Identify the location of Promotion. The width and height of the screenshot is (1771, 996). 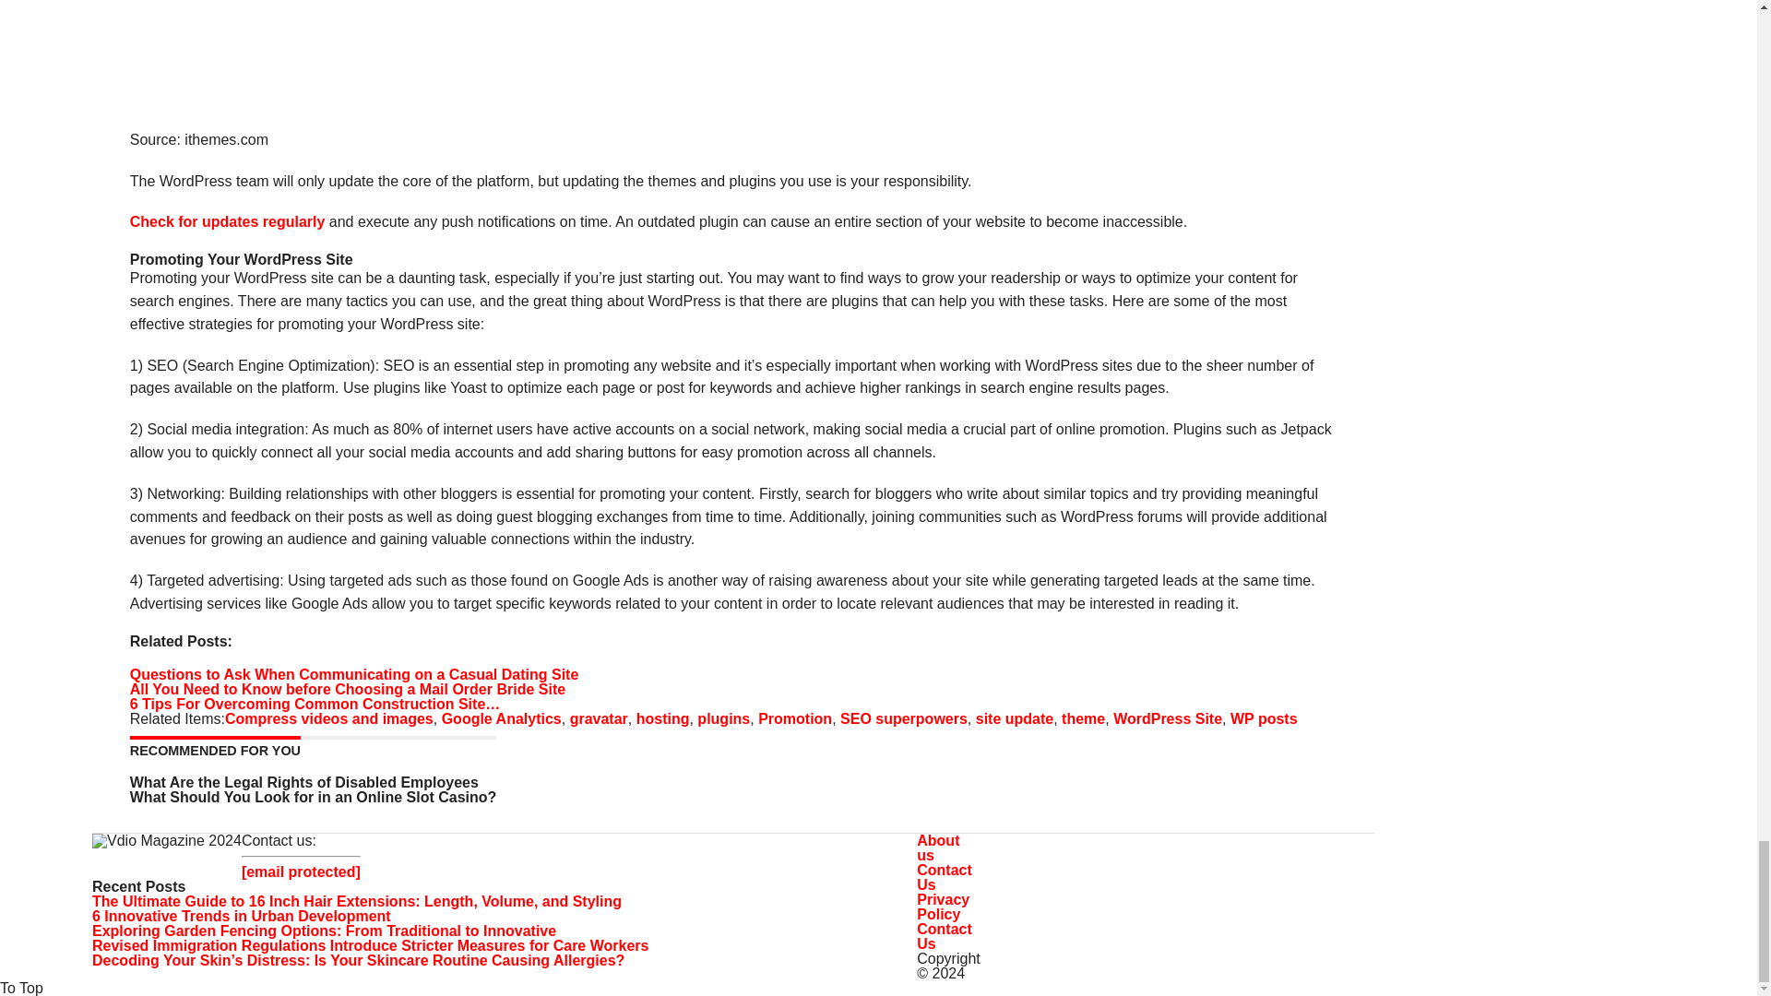
(795, 719).